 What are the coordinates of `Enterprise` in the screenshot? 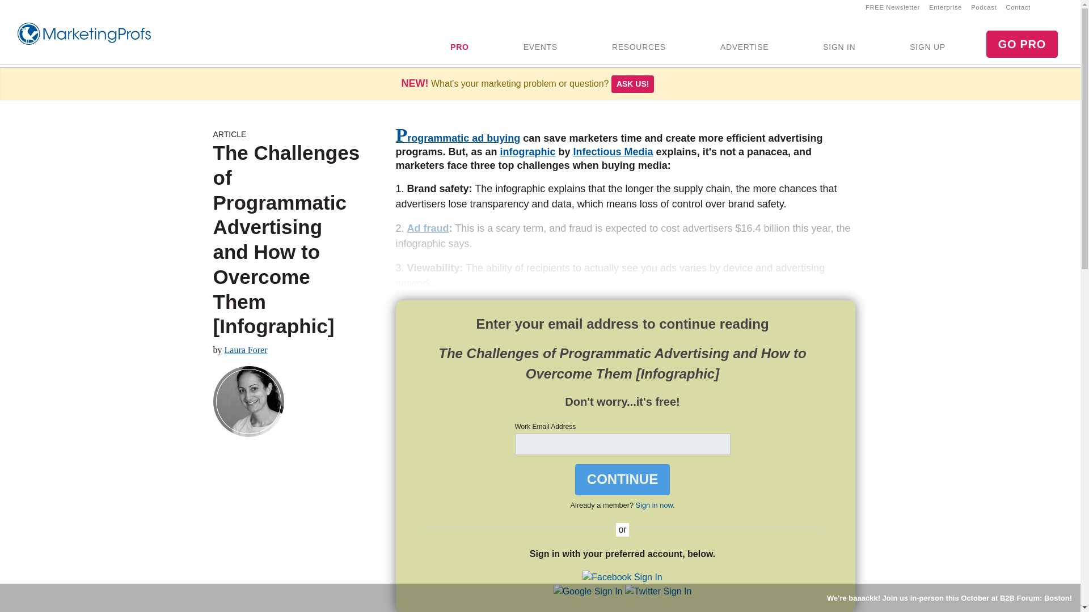 It's located at (946, 7).